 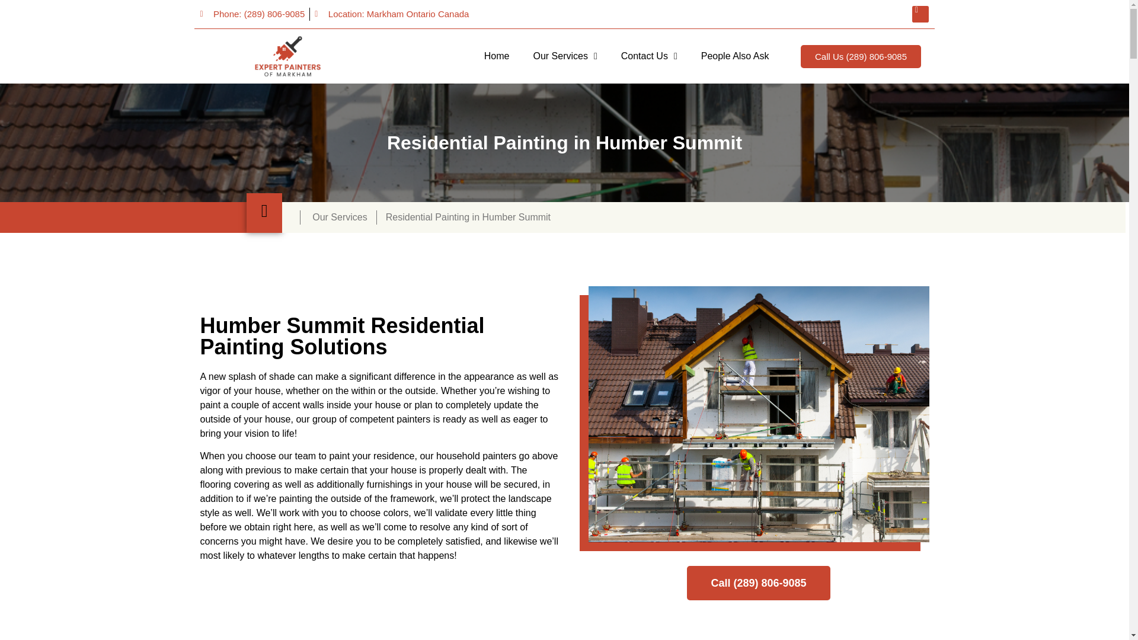 I want to click on Home, so click(x=497, y=56).